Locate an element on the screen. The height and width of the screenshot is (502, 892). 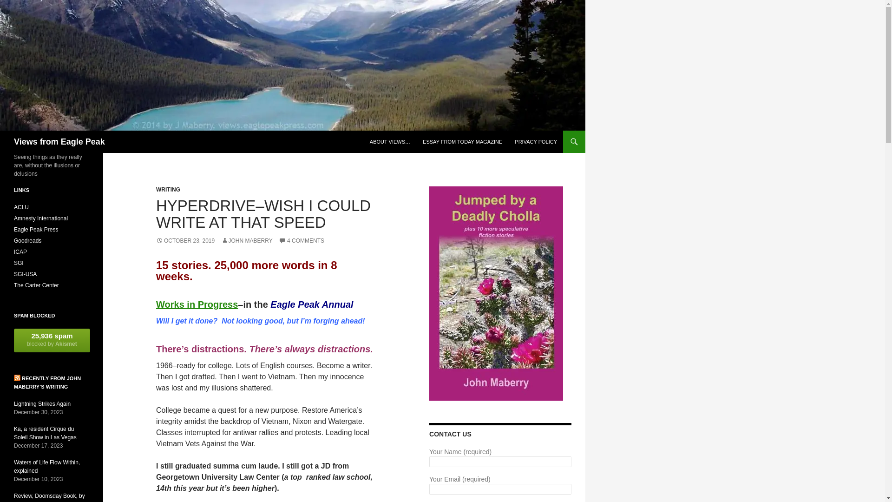
Views from Eagle Peak is located at coordinates (59, 141).